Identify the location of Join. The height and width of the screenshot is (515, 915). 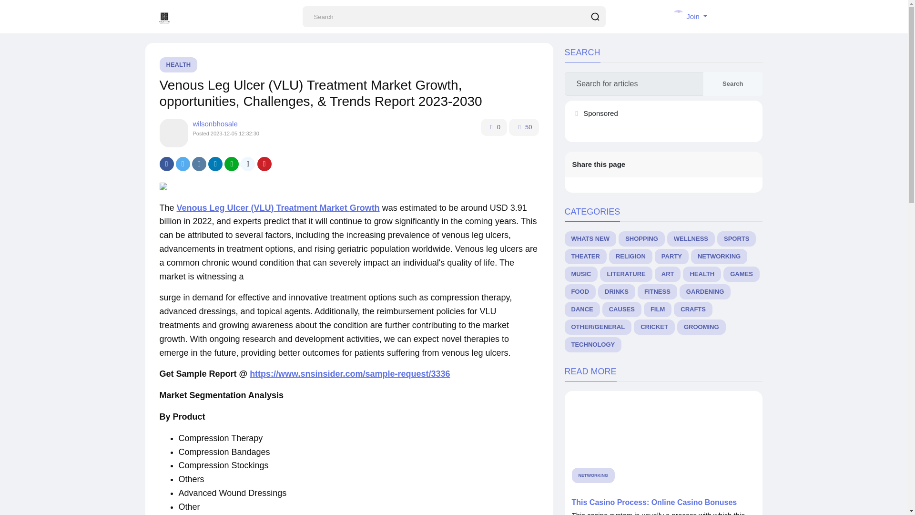
(689, 16).